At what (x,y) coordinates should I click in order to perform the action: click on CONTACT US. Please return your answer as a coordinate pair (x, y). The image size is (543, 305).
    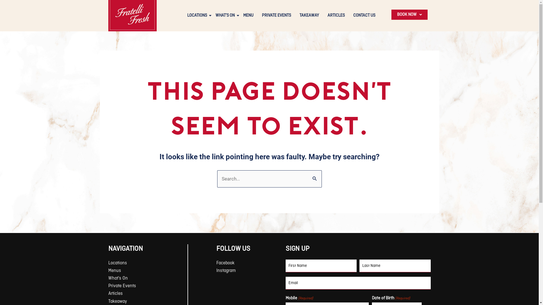
    Looking at the image, I should click on (364, 16).